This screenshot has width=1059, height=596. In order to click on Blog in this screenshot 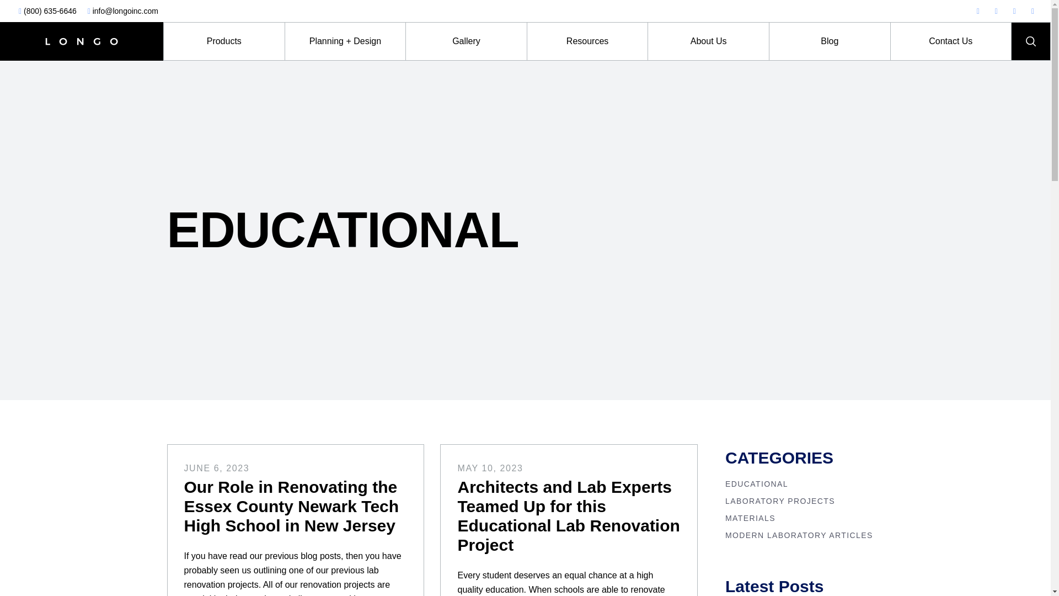, I will do `click(830, 41)`.